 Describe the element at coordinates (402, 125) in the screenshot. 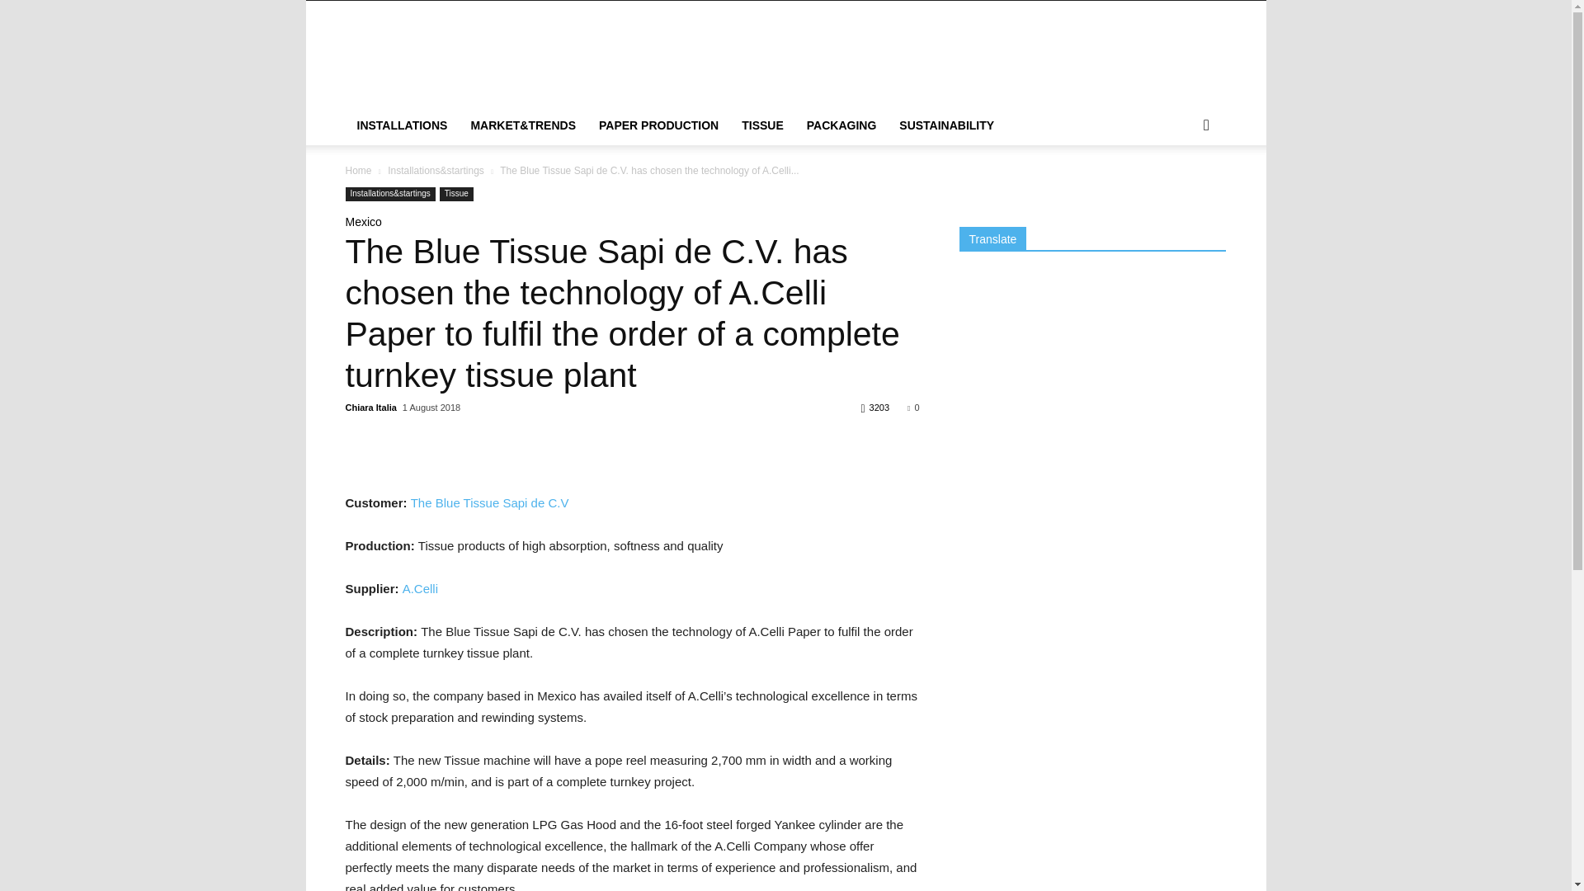

I see `INSTALLATIONS` at that location.